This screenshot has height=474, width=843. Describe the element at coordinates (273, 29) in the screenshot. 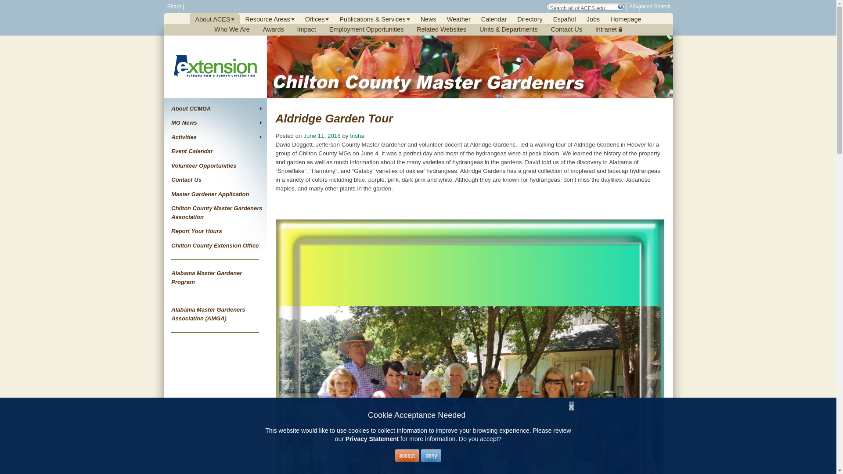

I see `Awards` at that location.